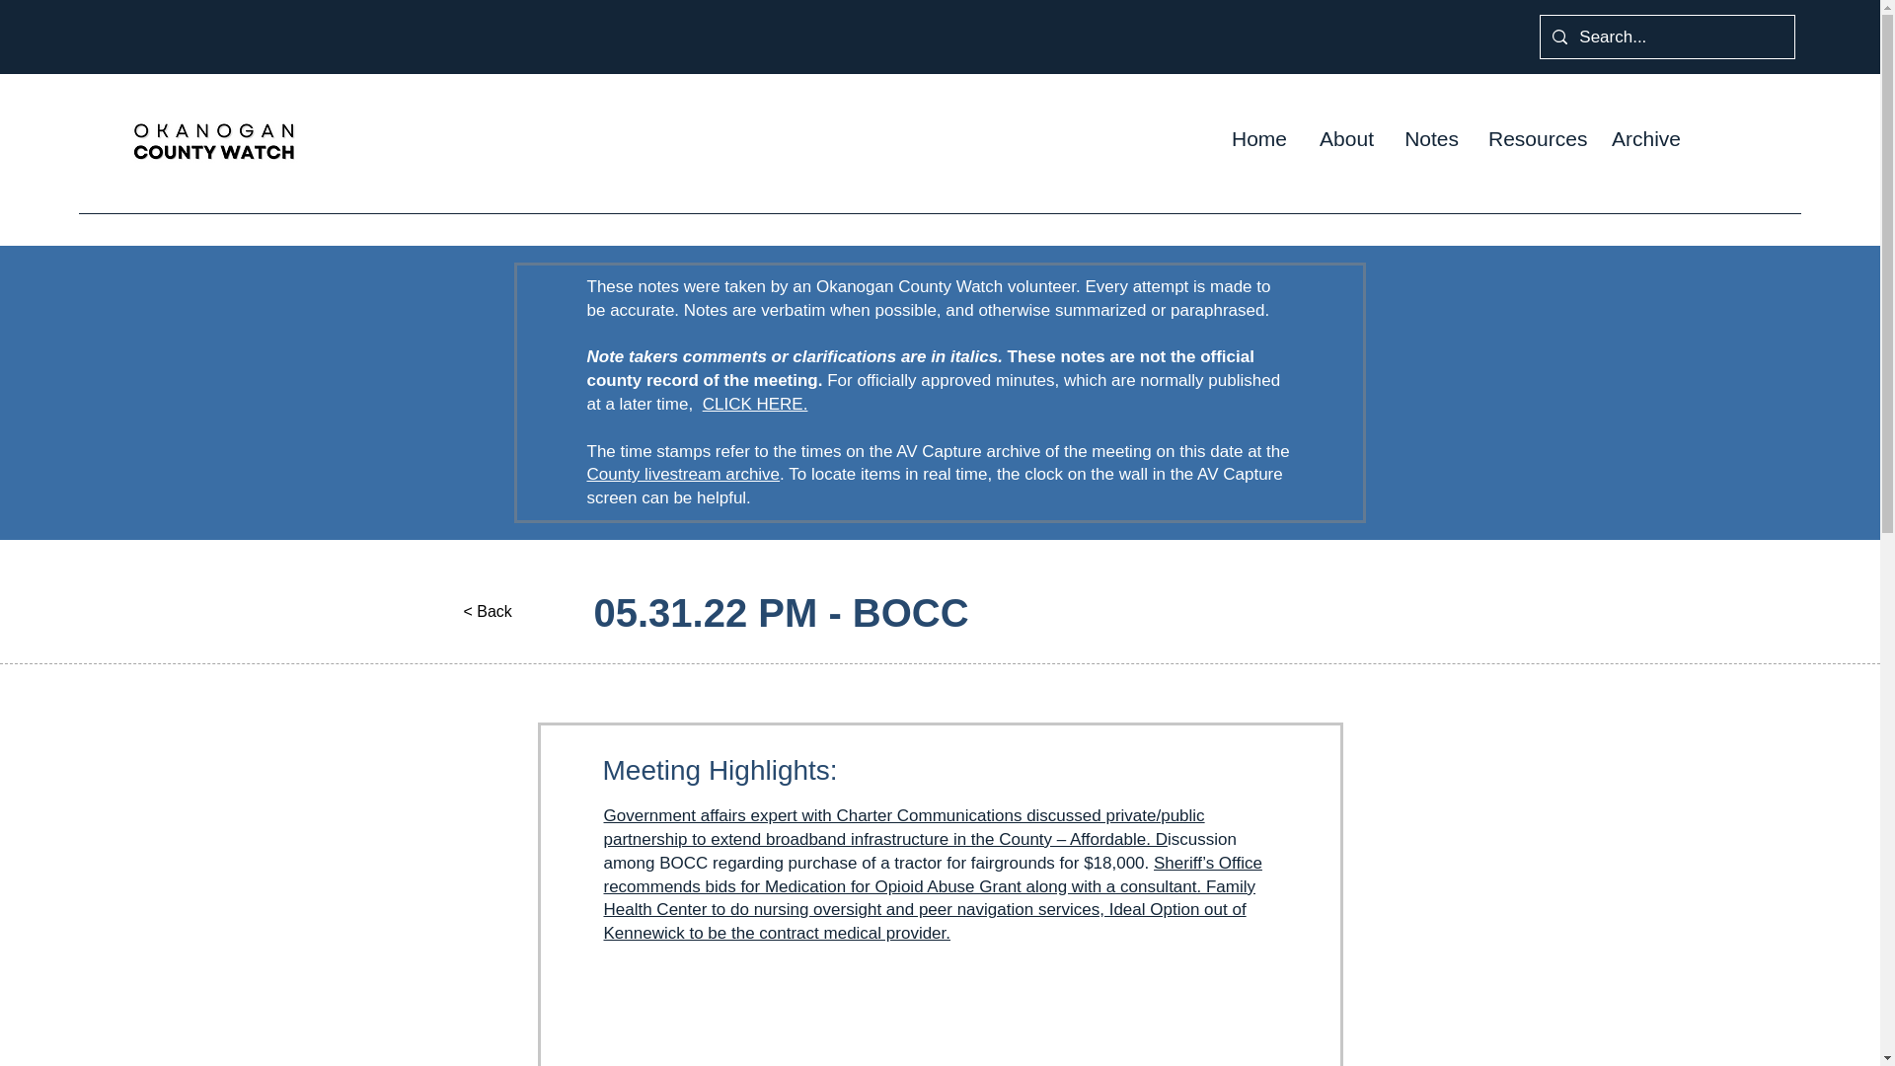 The width and height of the screenshot is (1895, 1066). Describe the element at coordinates (756, 404) in the screenshot. I see `CLICK HERE.` at that location.